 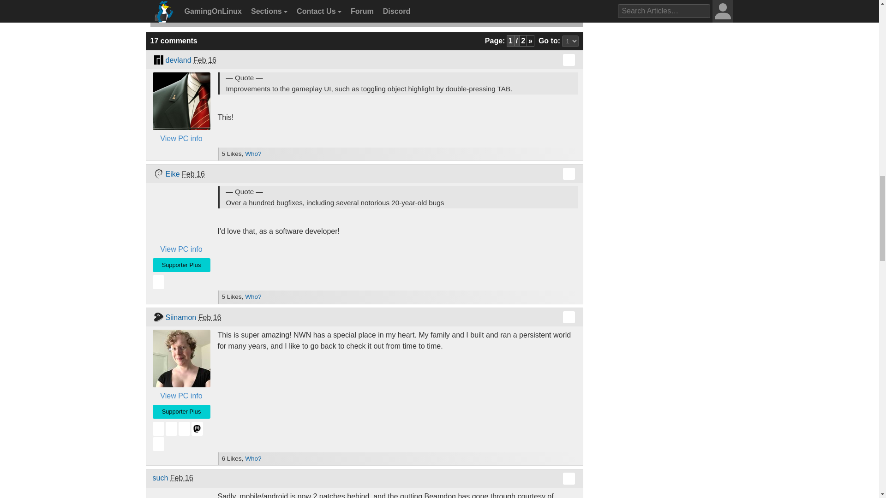 I want to click on Link to this comment, so click(x=569, y=59).